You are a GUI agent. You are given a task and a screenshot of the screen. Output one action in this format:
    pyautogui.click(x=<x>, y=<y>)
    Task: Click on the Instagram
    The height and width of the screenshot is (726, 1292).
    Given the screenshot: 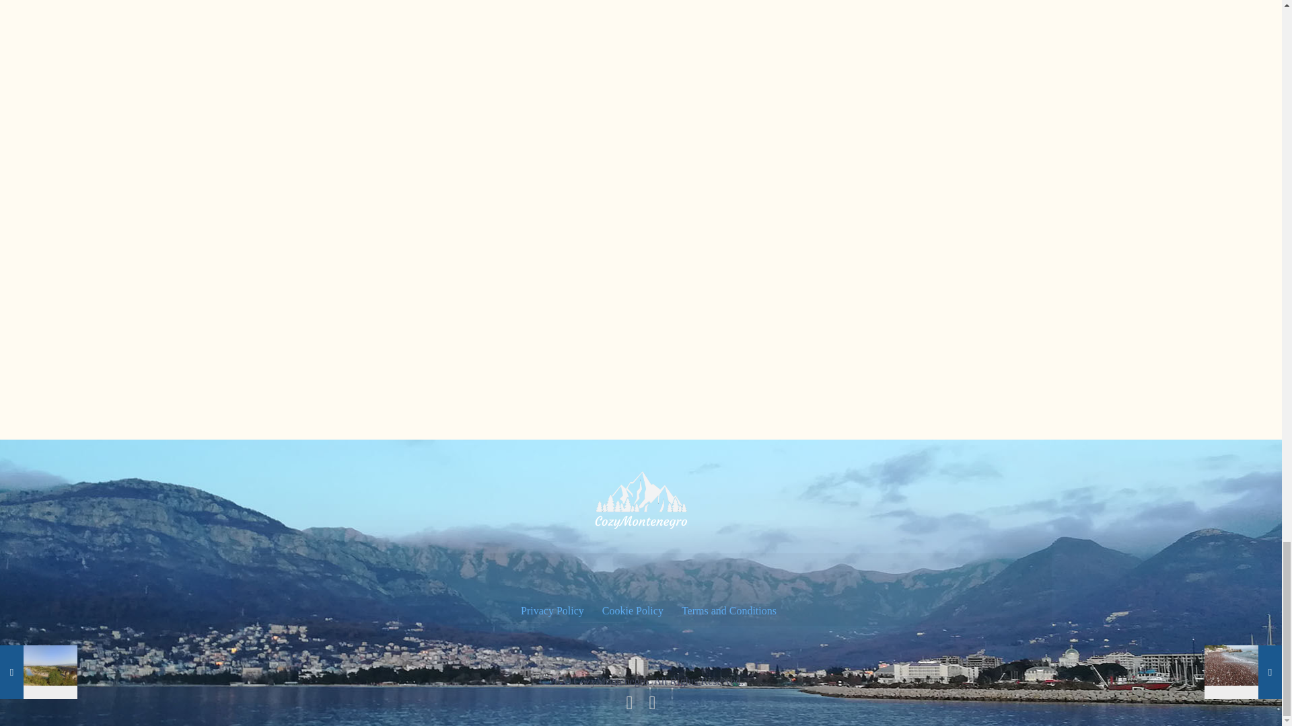 What is the action you would take?
    pyautogui.click(x=653, y=706)
    